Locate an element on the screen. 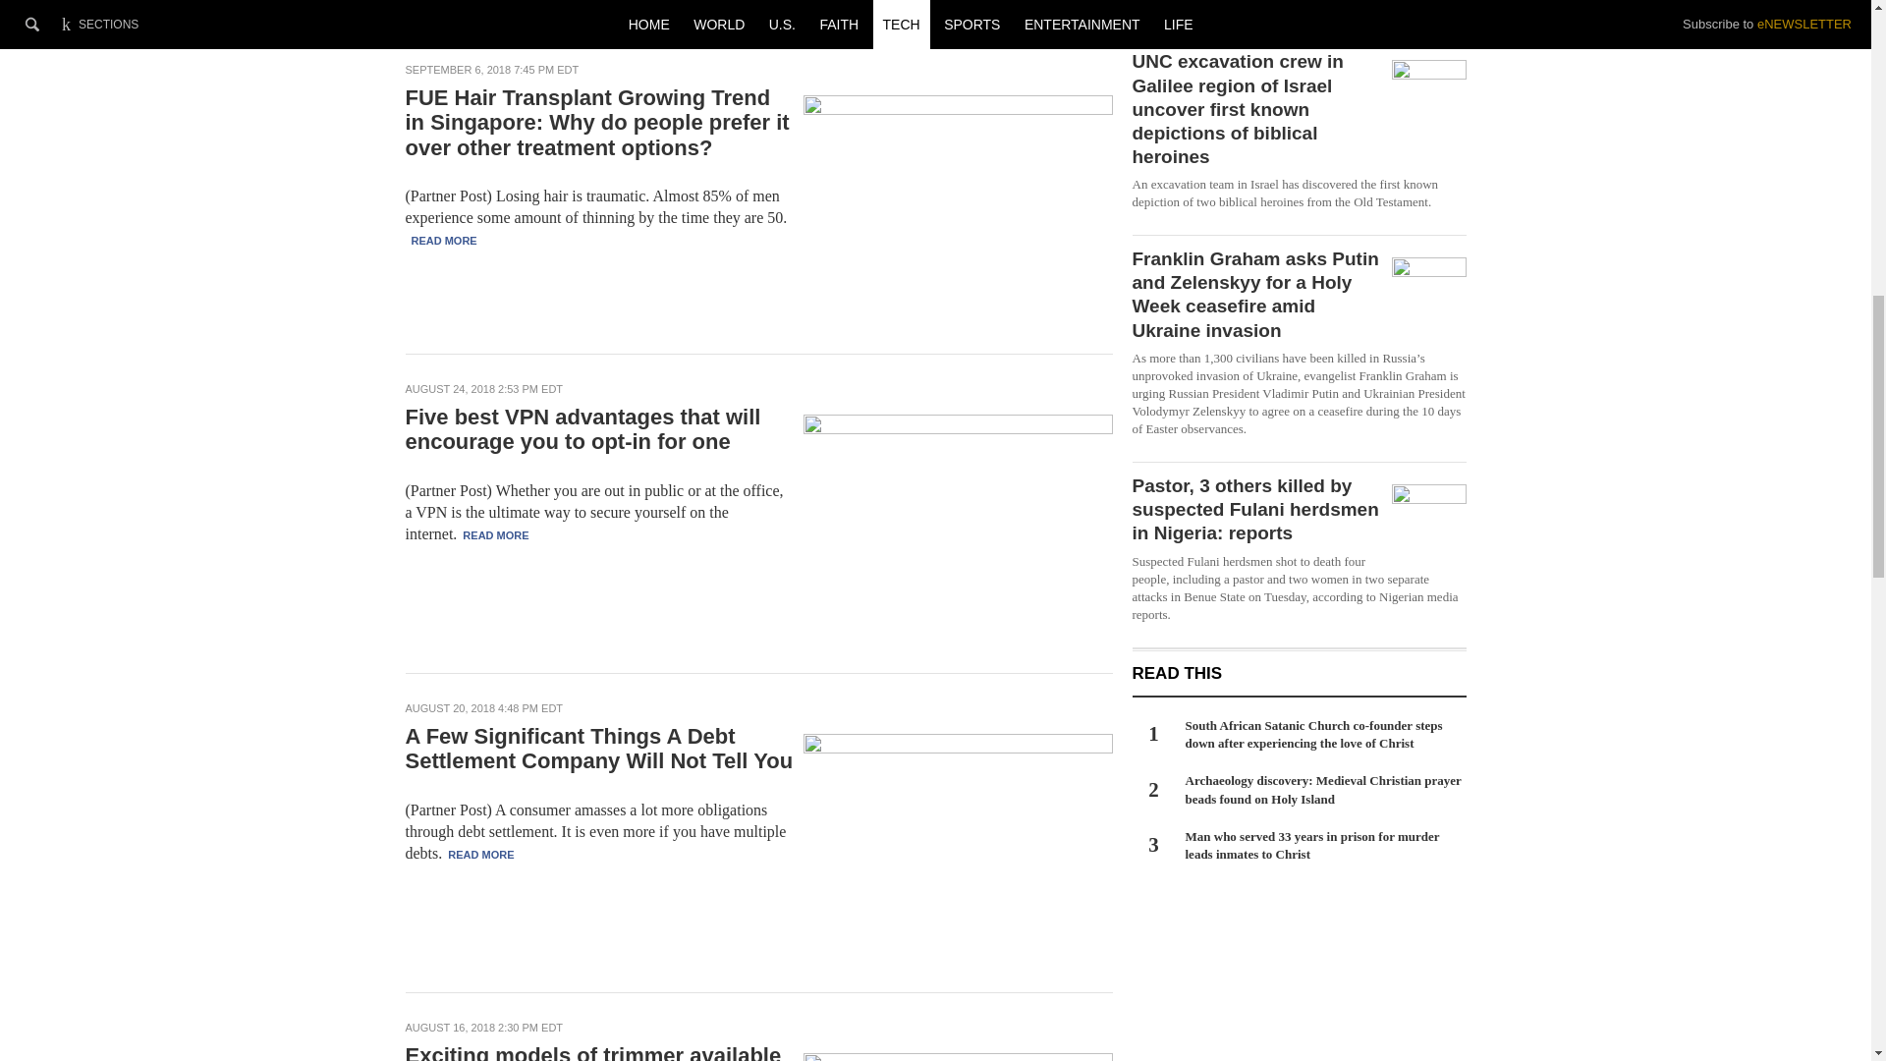 This screenshot has height=1061, width=1886. READ MORE is located at coordinates (495, 534).